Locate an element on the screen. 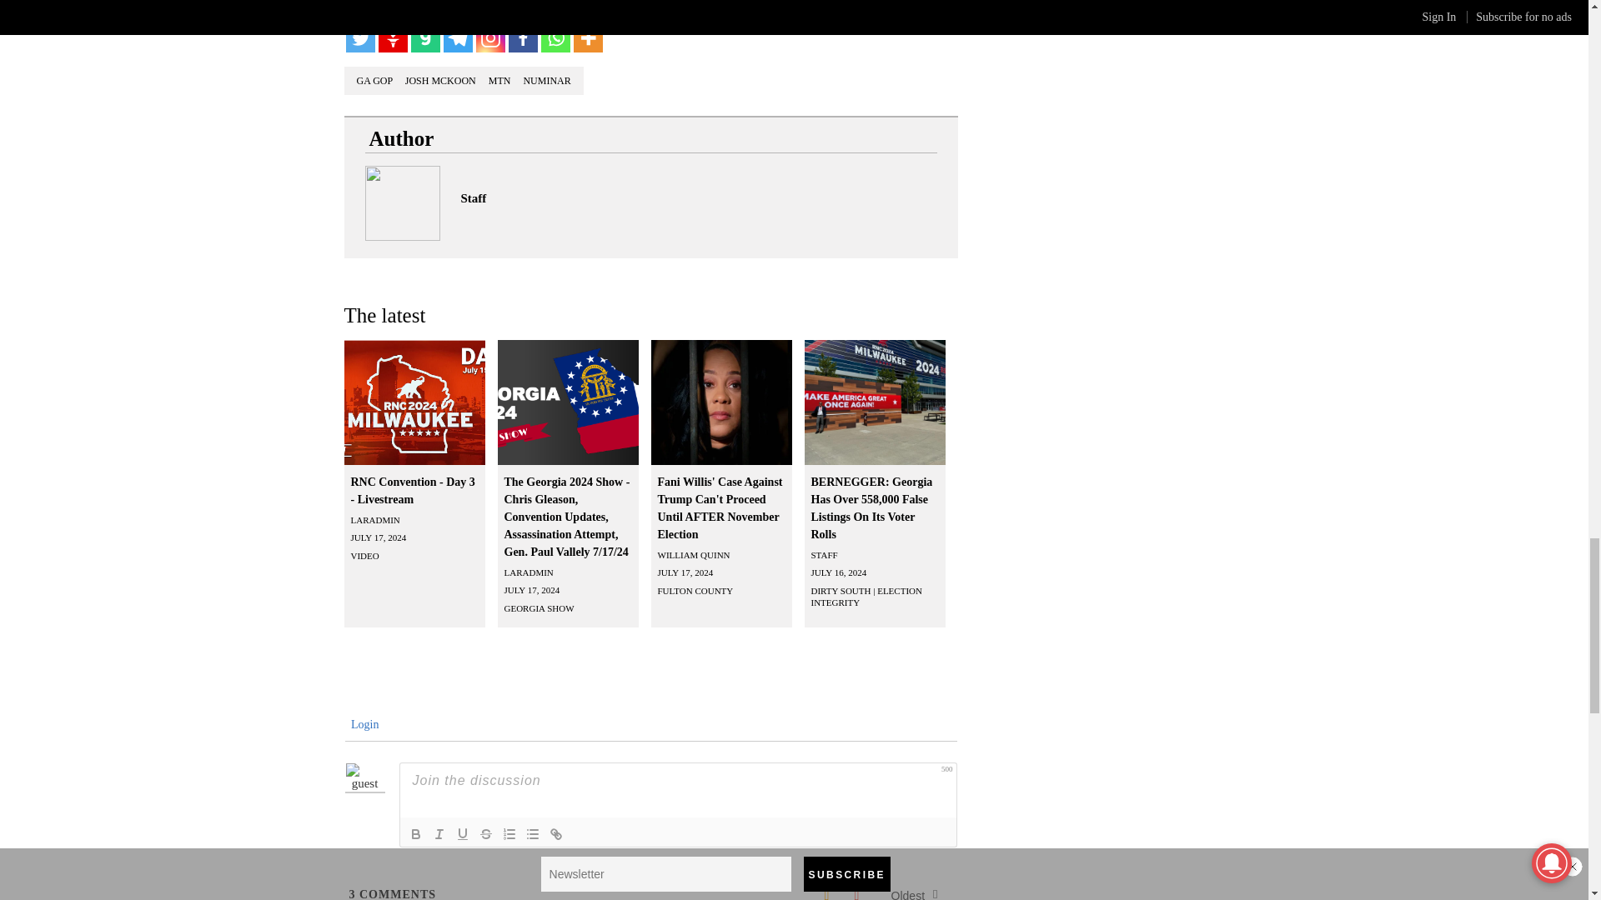 The width and height of the screenshot is (1601, 900). Whatsapp is located at coordinates (555, 37).